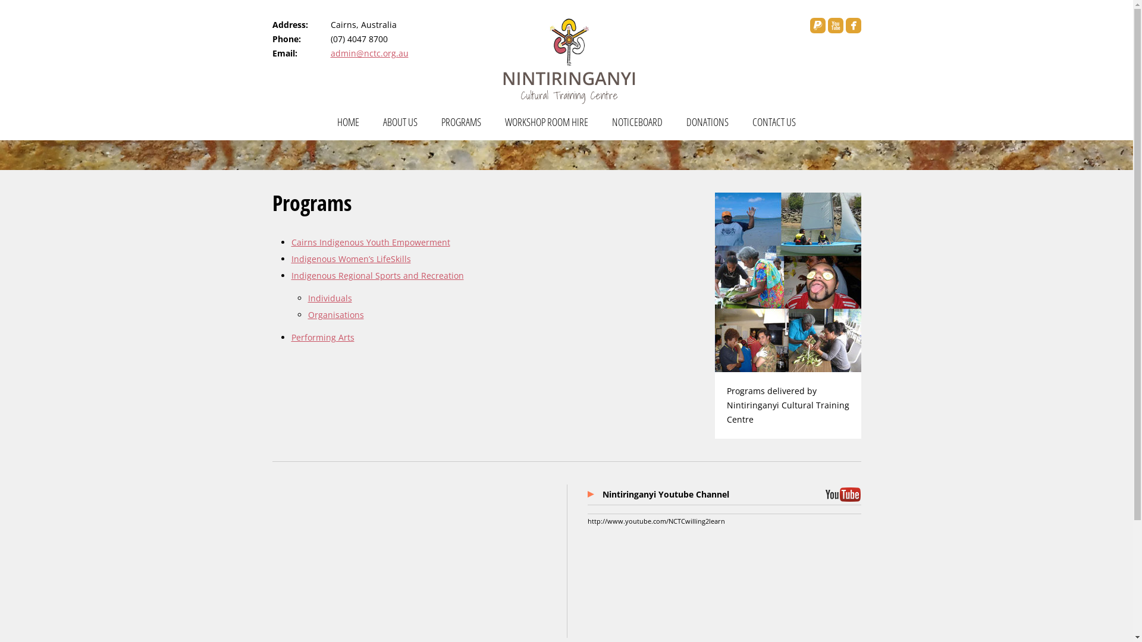  Describe the element at coordinates (377, 276) in the screenshot. I see `Indigenous Regional Sports and Recreation` at that location.